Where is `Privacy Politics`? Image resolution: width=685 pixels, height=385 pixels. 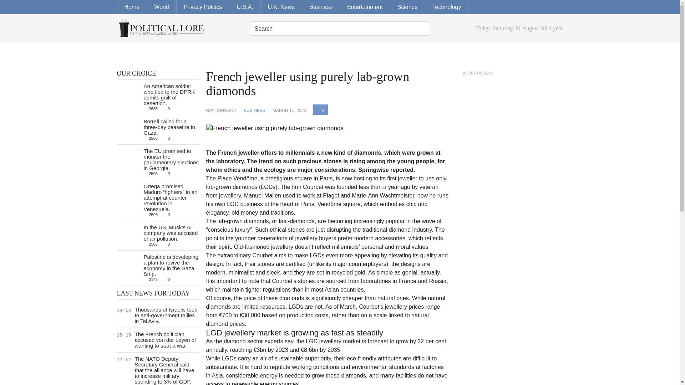
Privacy Politics is located at coordinates (203, 7).